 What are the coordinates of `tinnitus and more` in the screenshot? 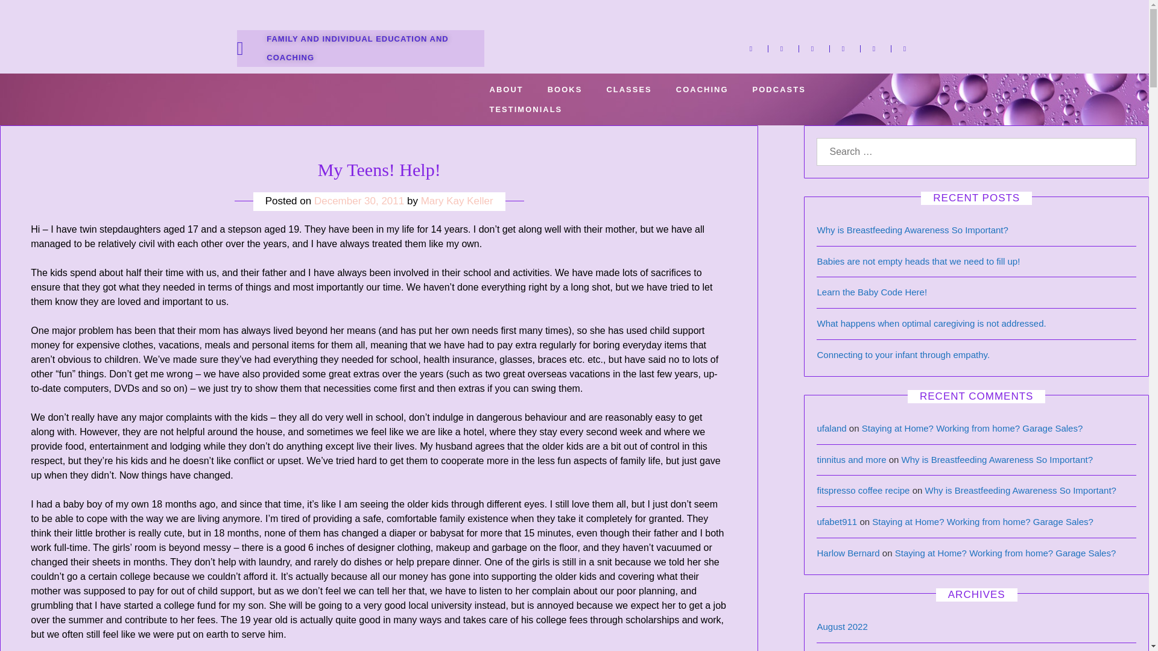 It's located at (850, 459).